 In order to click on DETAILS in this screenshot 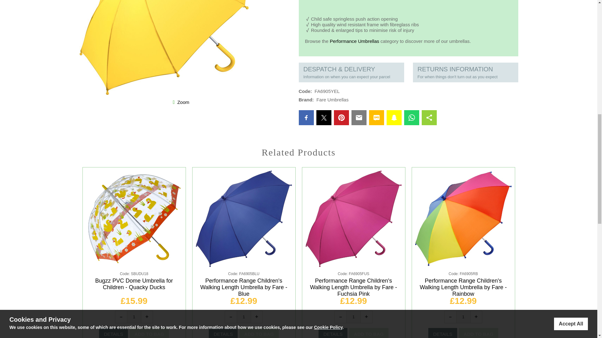, I will do `click(114, 333)`.